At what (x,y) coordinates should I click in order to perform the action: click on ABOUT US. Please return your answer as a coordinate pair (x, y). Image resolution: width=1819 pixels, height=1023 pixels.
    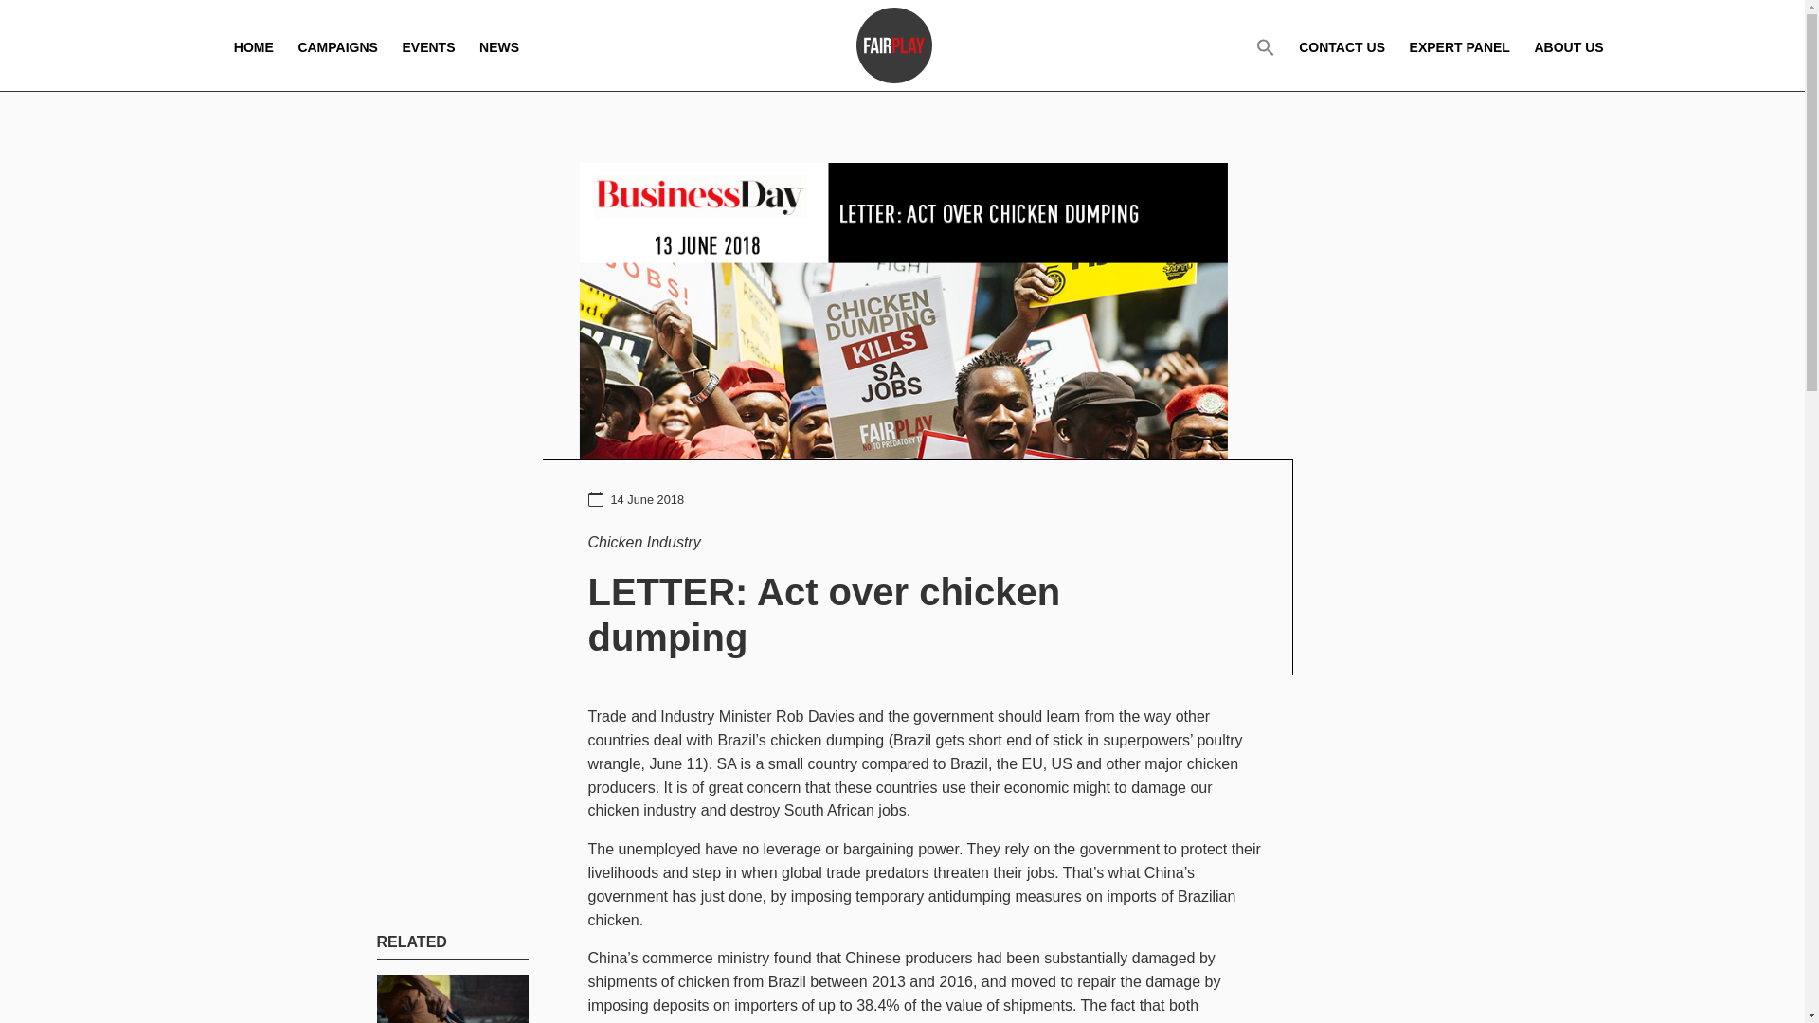
    Looking at the image, I should click on (1567, 45).